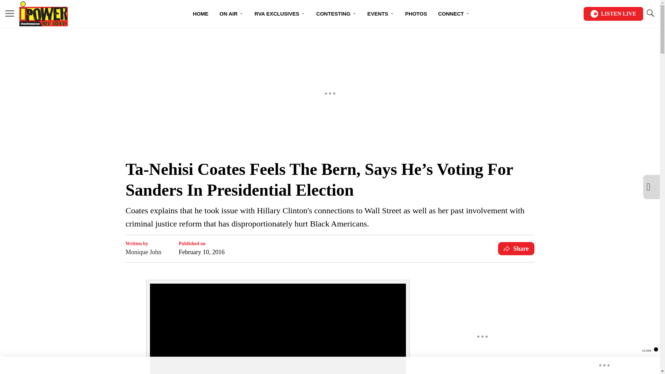  Describe the element at coordinates (416, 14) in the screenshot. I see `PHOTOS` at that location.